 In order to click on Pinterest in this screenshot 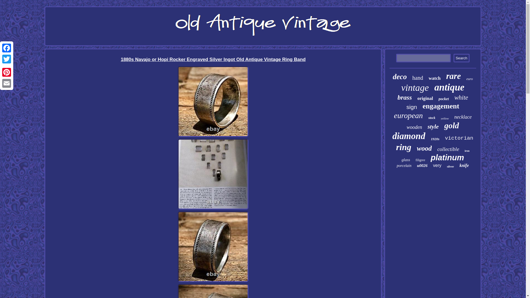, I will do `click(7, 72)`.